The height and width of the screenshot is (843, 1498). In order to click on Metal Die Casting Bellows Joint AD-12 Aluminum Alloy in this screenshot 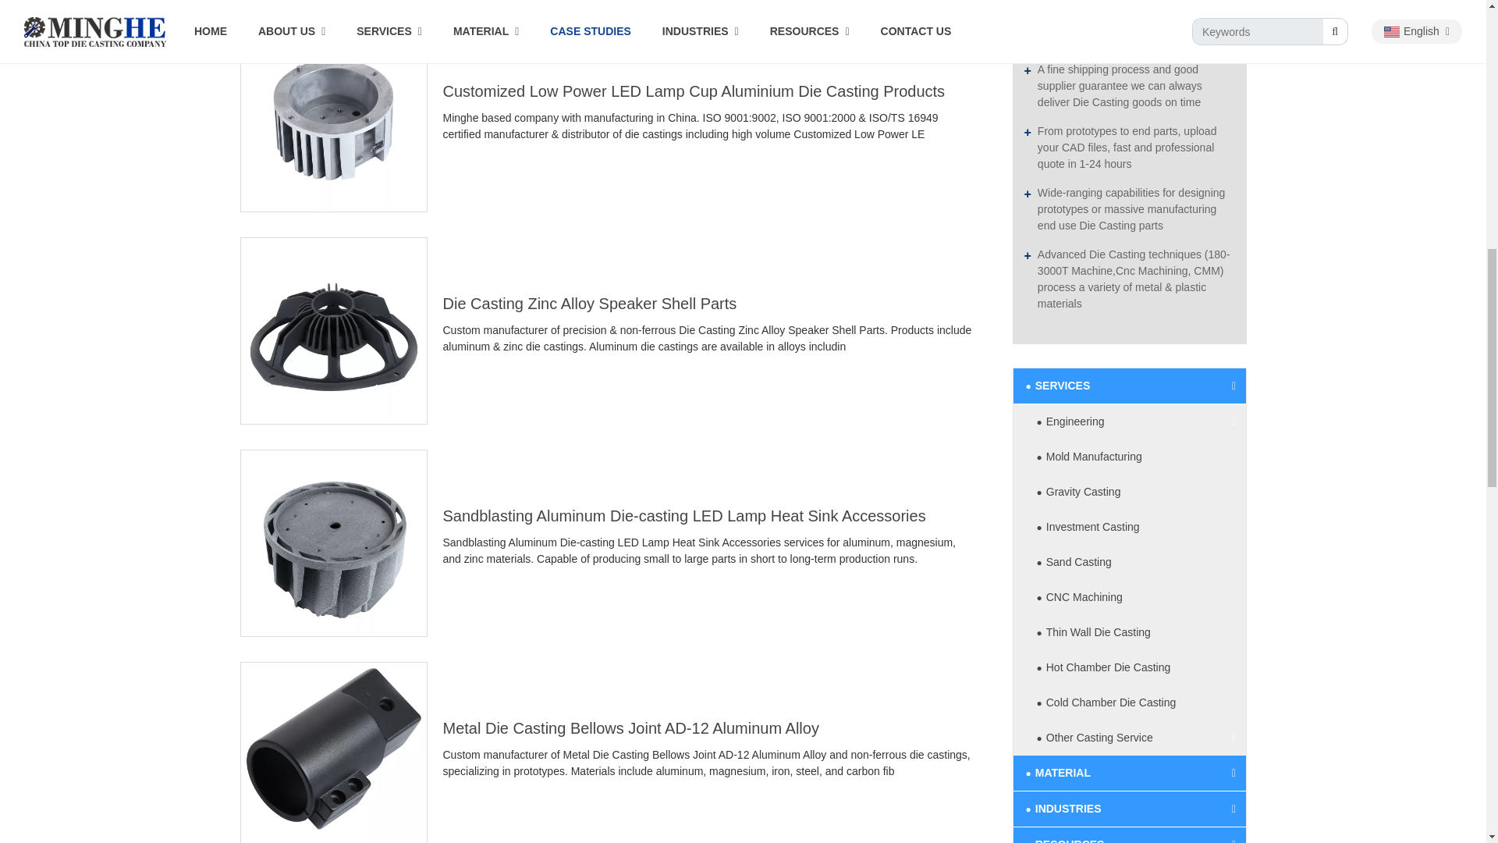, I will do `click(333, 754)`.